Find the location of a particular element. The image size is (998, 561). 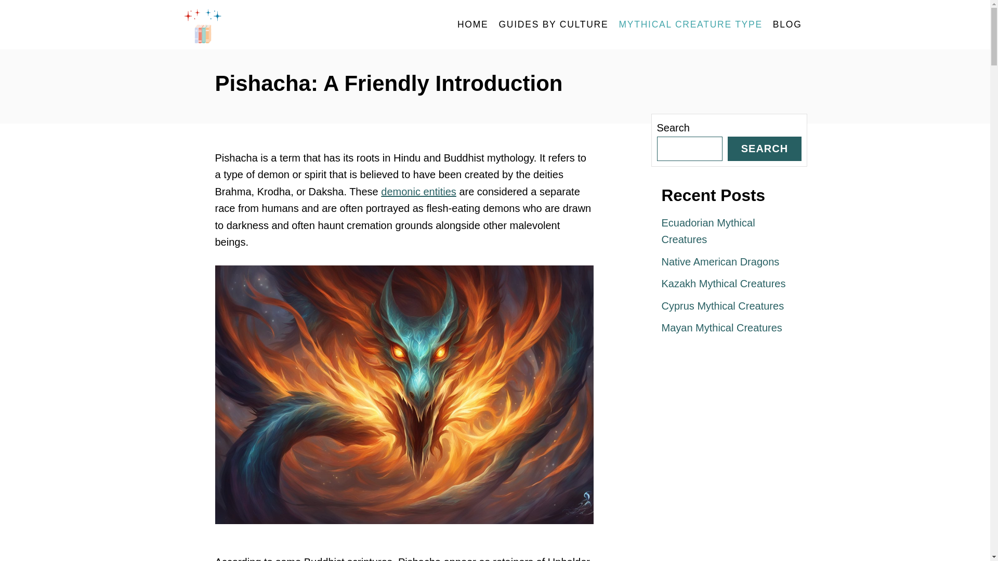

MYTHICAL CREATURE TYPE is located at coordinates (690, 25).